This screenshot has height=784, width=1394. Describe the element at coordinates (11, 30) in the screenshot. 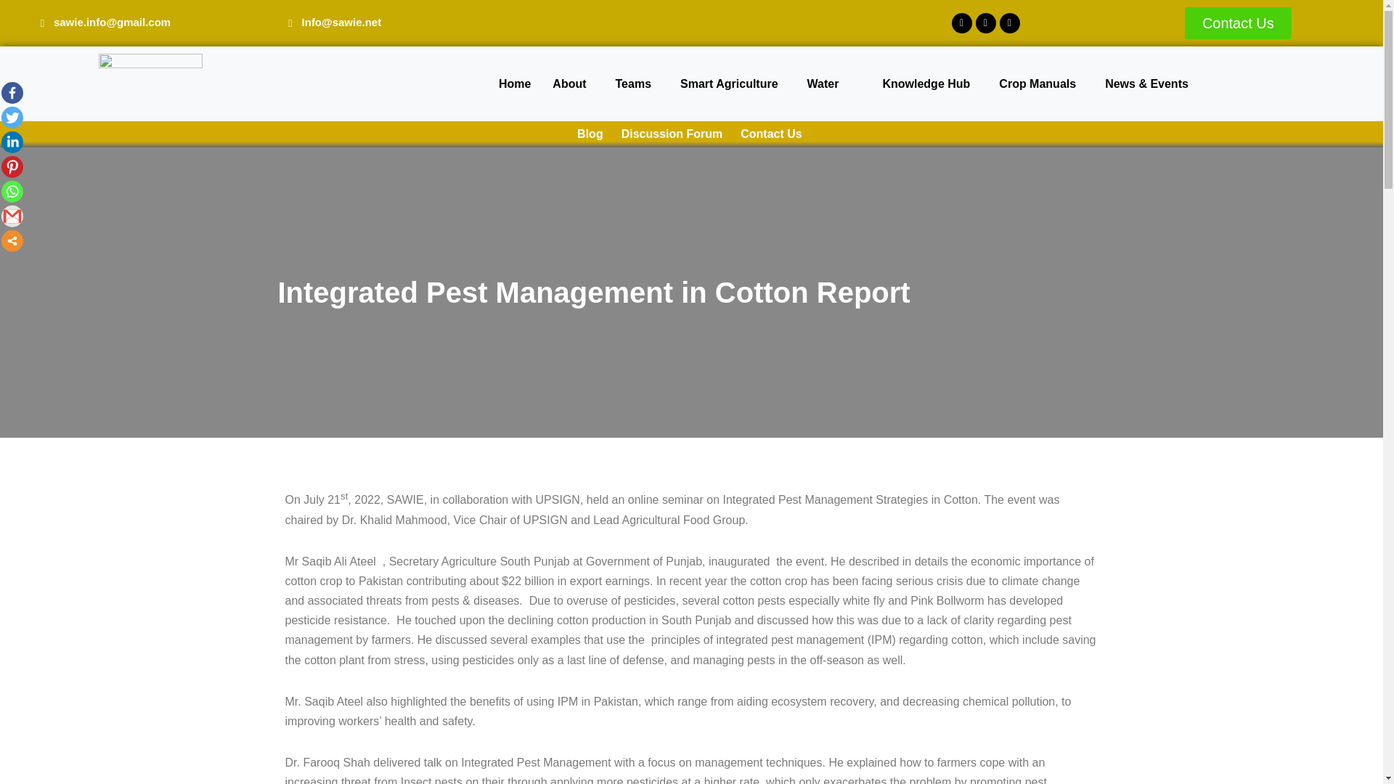

I see `Skip to content` at that location.